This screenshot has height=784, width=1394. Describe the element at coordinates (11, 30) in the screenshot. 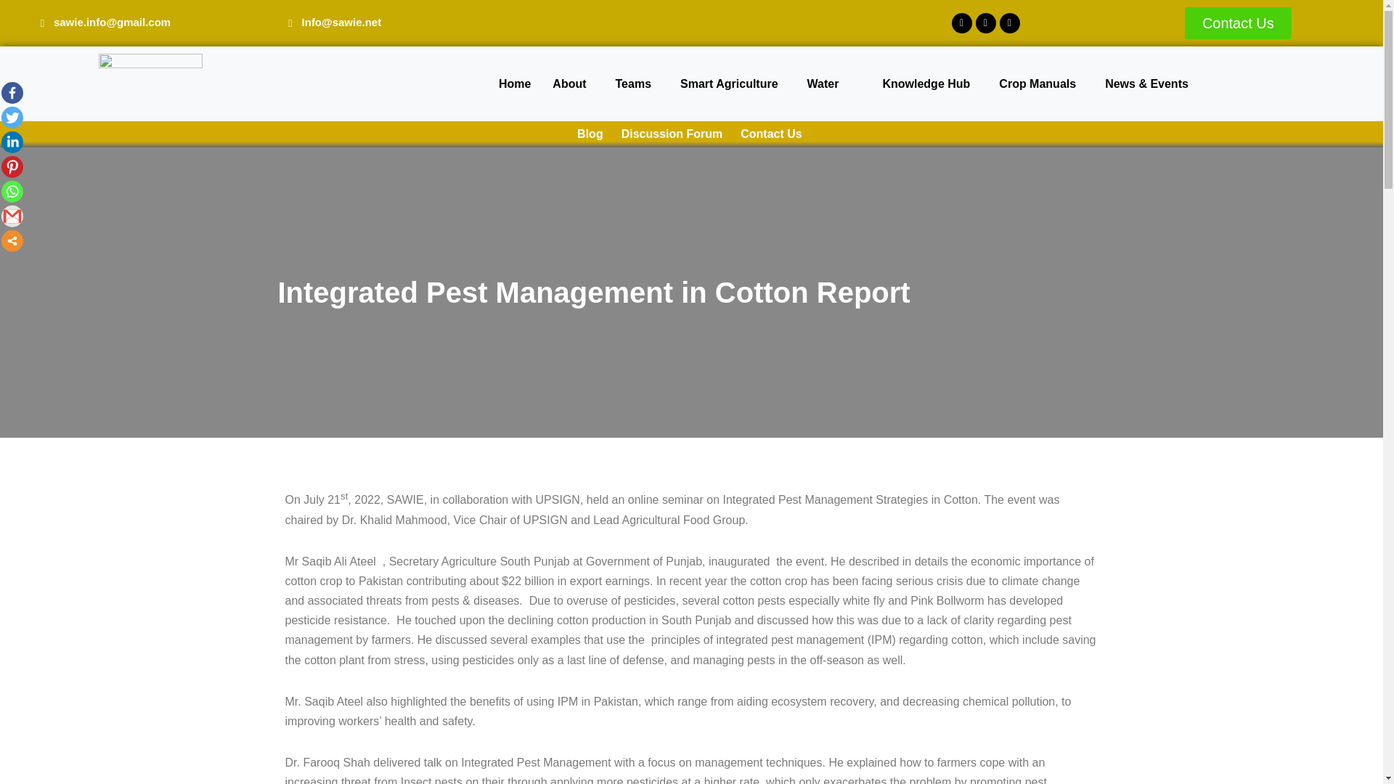

I see `Skip to content` at that location.